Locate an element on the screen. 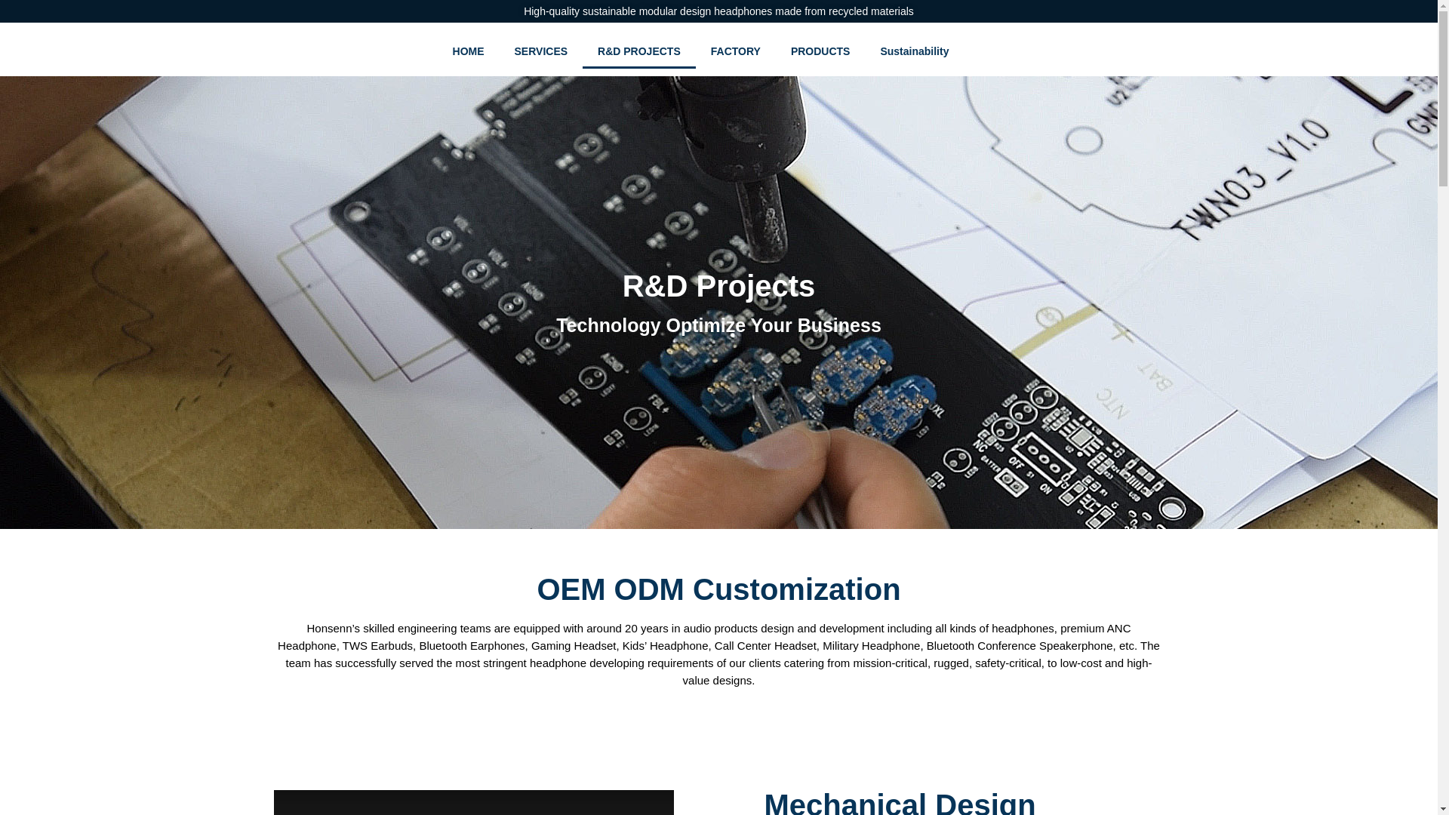  HOME is located at coordinates (468, 51).